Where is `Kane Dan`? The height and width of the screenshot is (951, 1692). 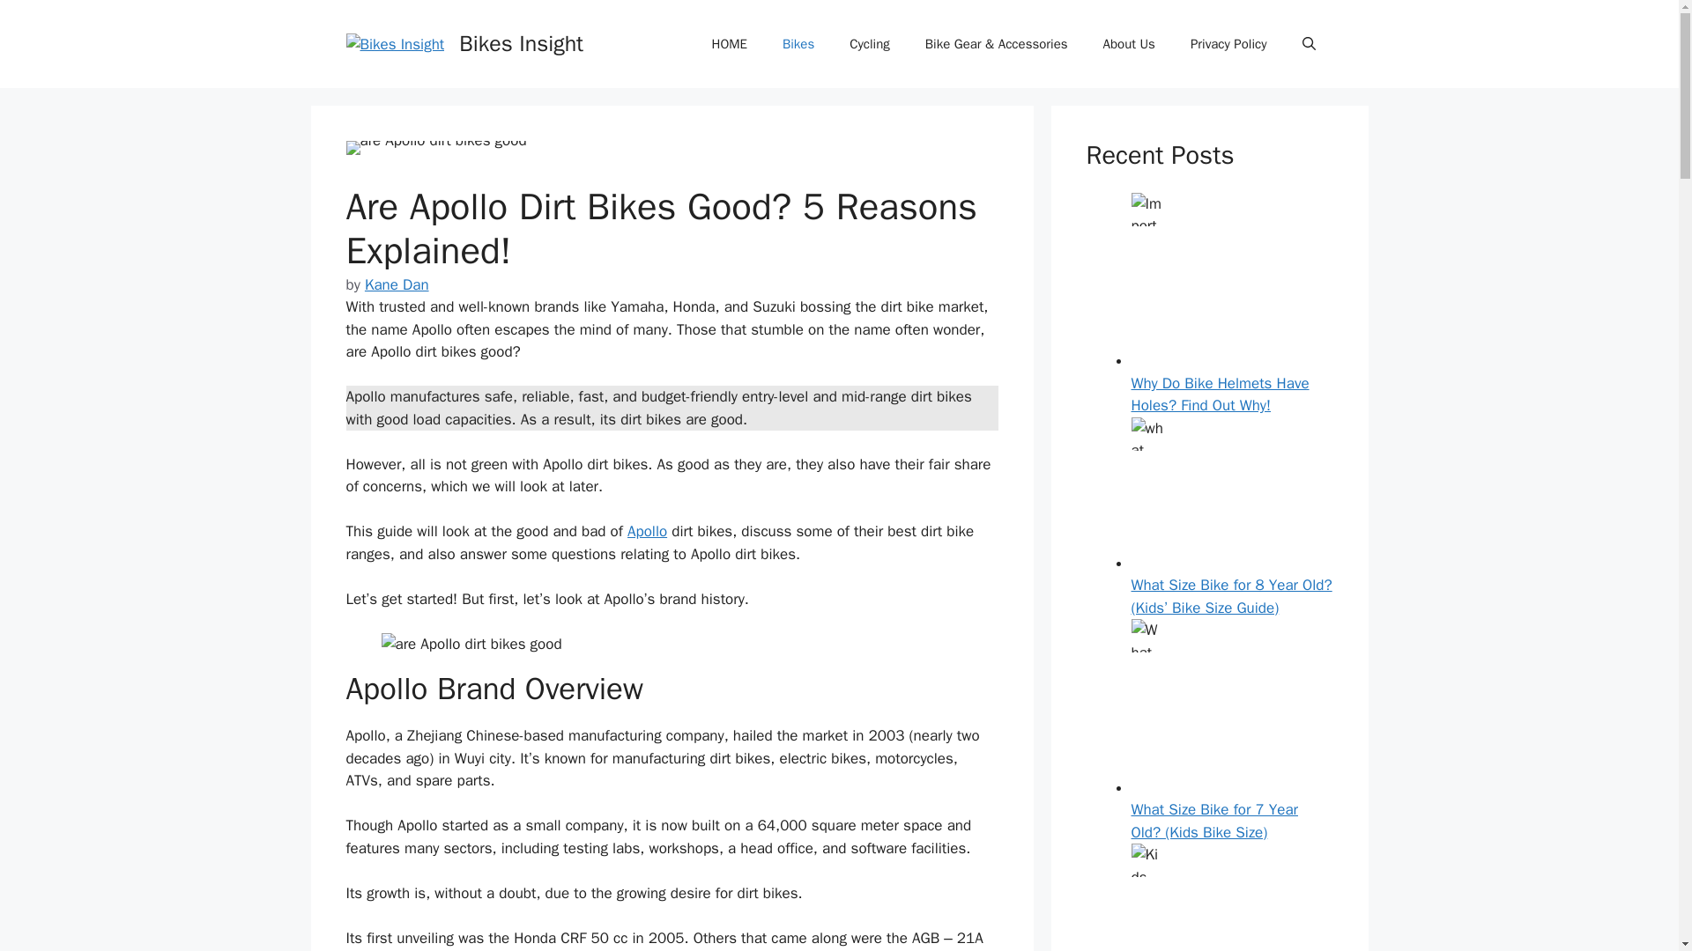
Kane Dan is located at coordinates (397, 284).